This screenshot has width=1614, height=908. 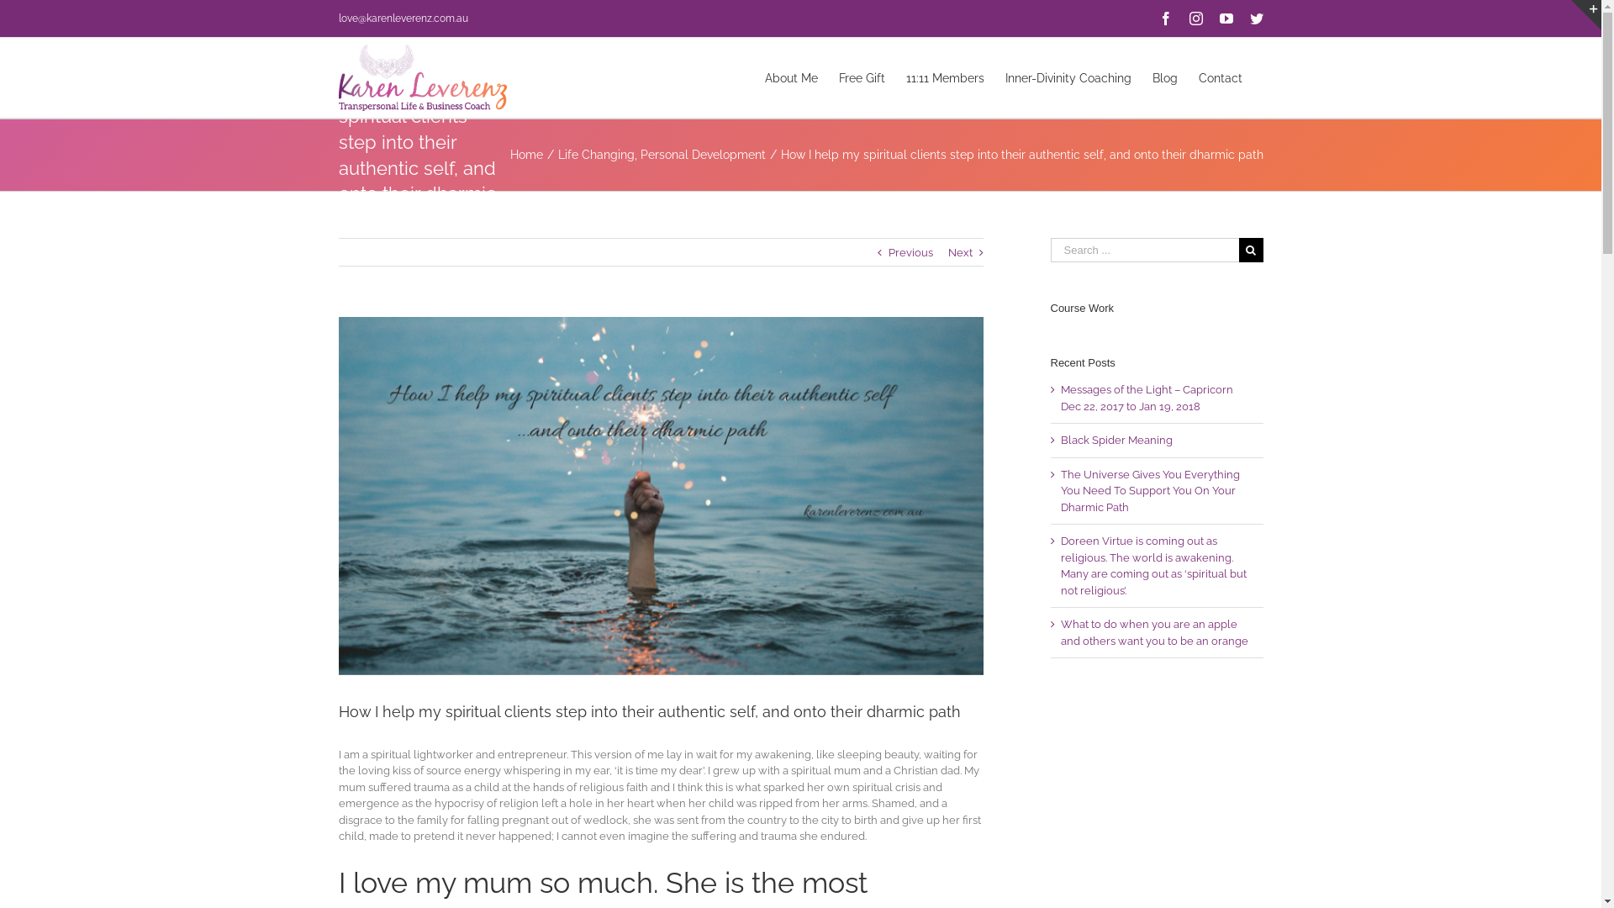 What do you see at coordinates (1226, 18) in the screenshot?
I see `YouTube` at bounding box center [1226, 18].